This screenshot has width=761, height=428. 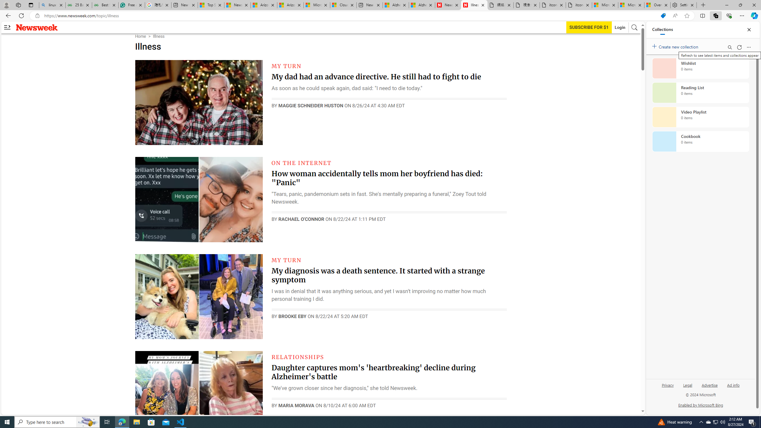 I want to click on Newsweek logo, so click(x=37, y=27).